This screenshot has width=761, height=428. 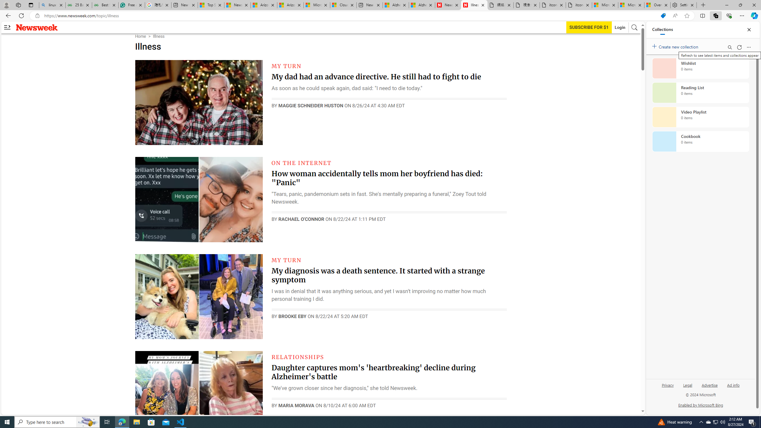 I want to click on Newsweek logo, so click(x=37, y=27).